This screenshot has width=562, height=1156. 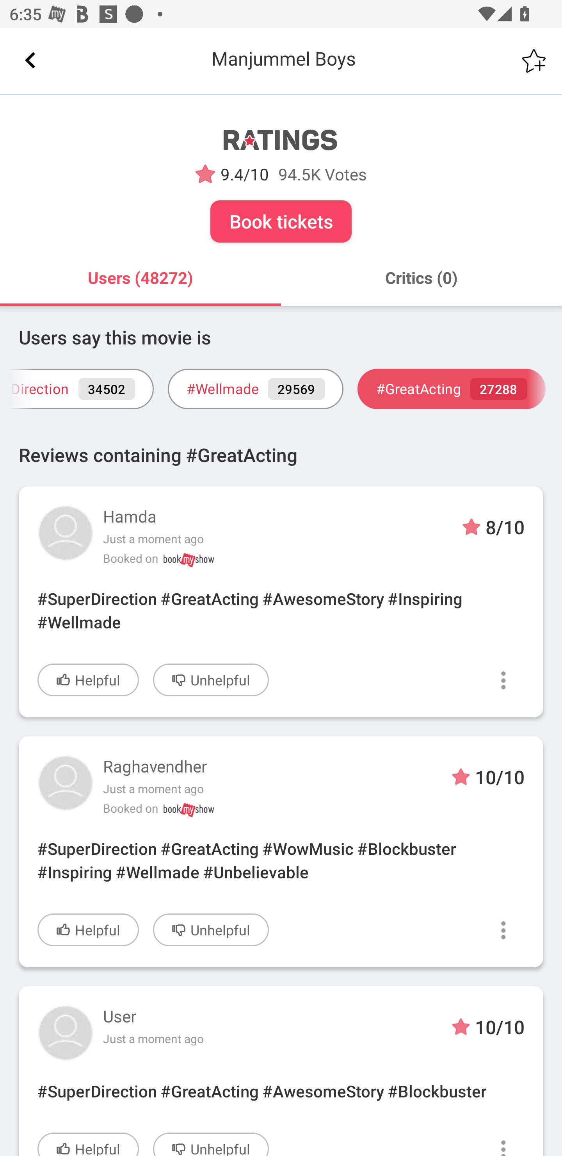 I want to click on Unhelpful, so click(x=211, y=930).